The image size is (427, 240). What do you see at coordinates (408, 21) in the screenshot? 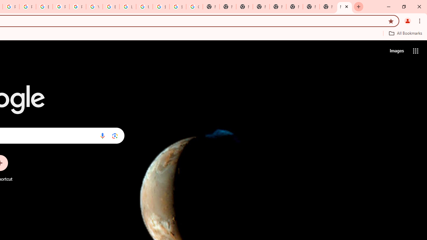
I see `You` at bounding box center [408, 21].